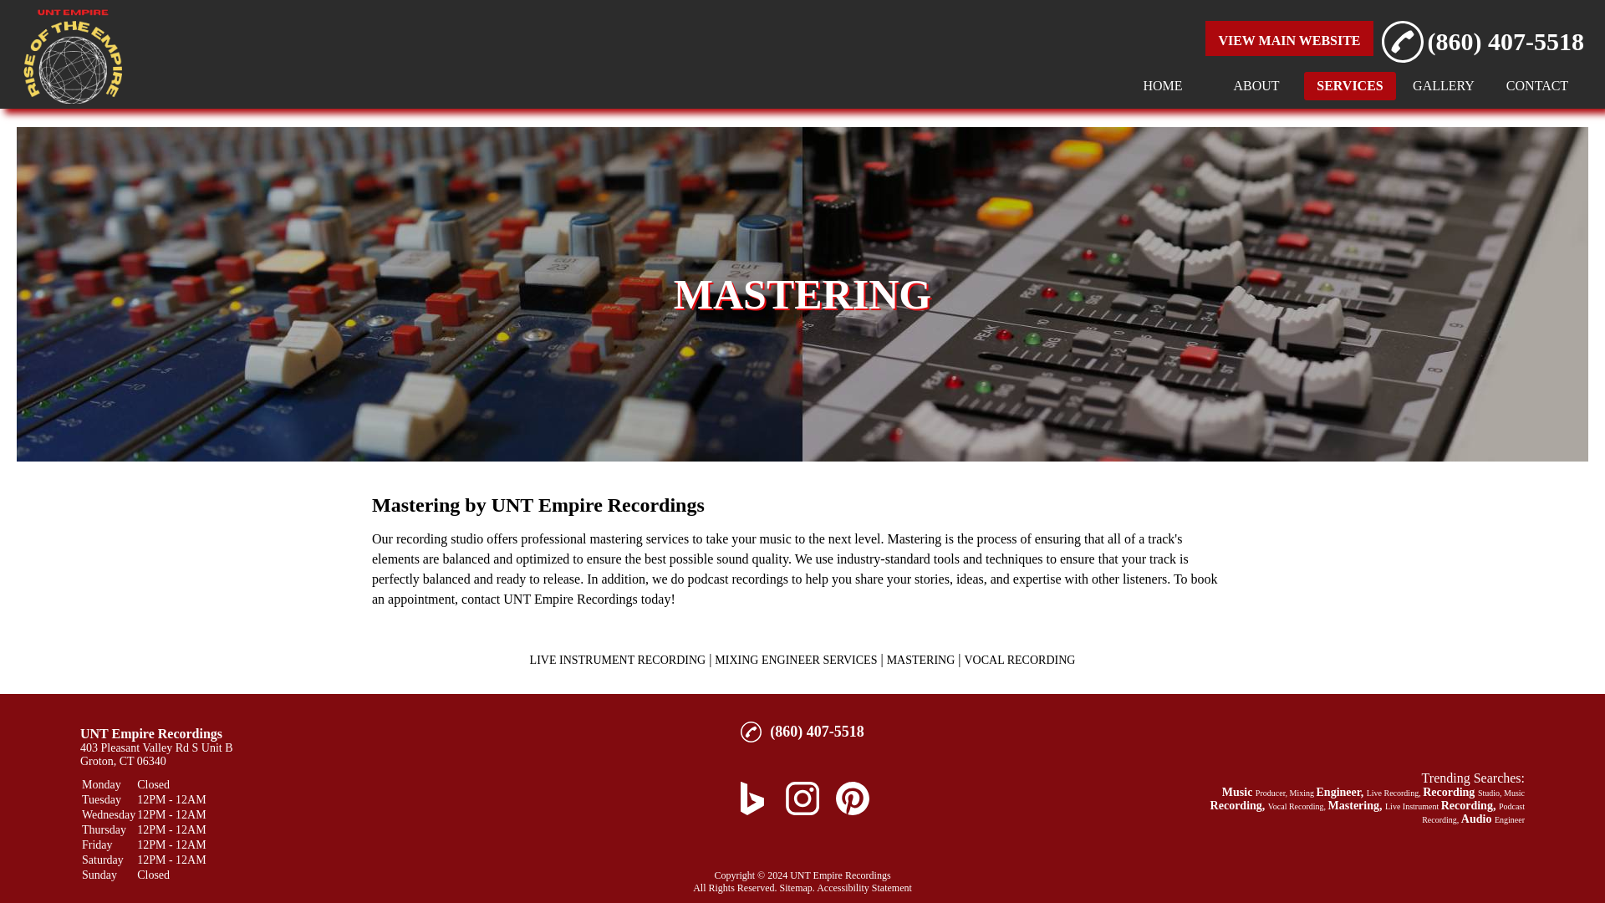 The width and height of the screenshot is (1605, 903). I want to click on ABOUT, so click(1256, 85).